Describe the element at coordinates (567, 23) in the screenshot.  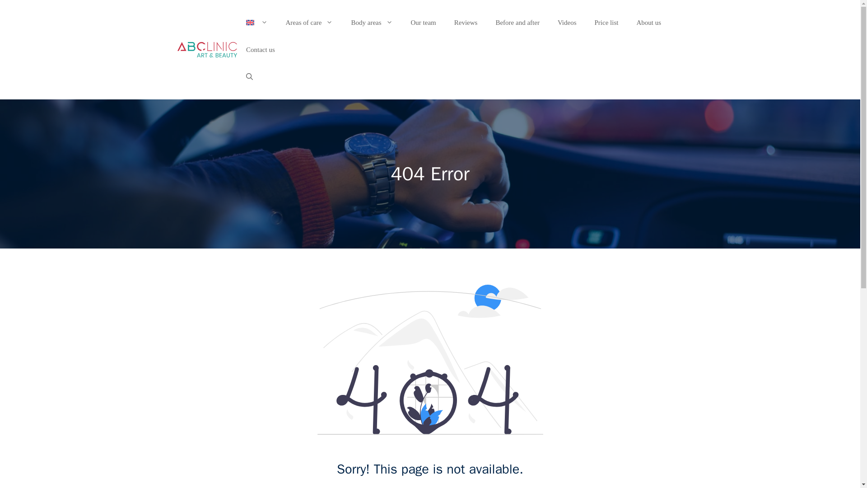
I see `Videos` at that location.